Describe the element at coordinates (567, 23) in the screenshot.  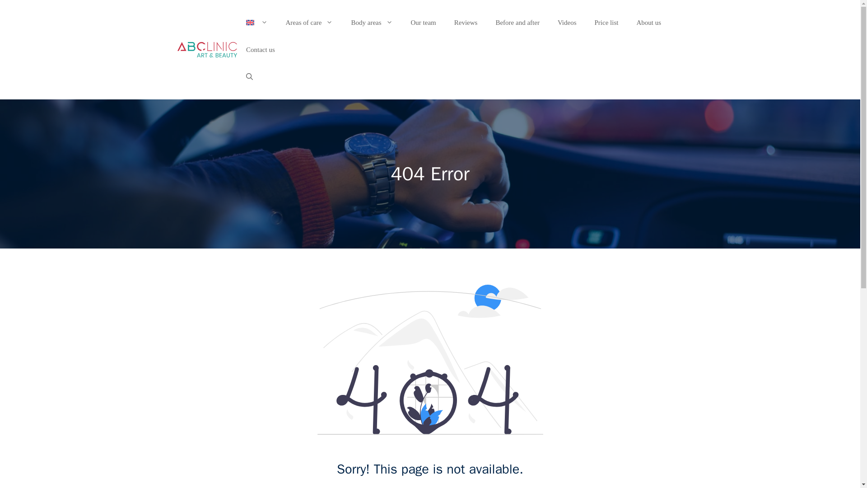
I see `Videos` at that location.